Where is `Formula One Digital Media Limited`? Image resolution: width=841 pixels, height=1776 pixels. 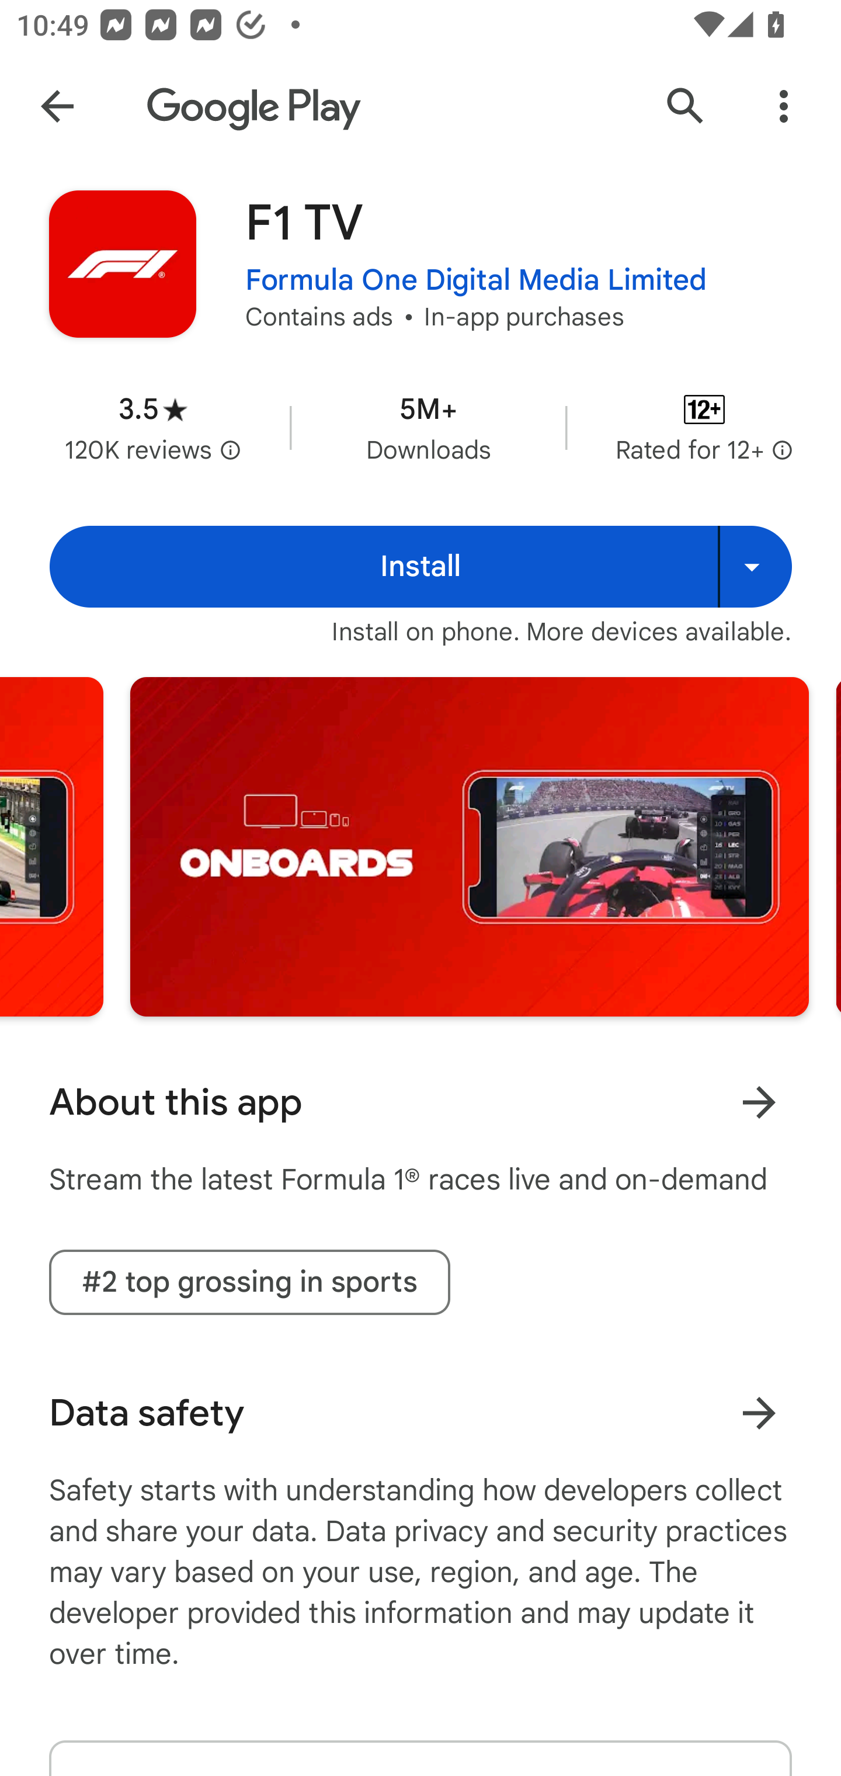 Formula One Digital Media Limited is located at coordinates (477, 280).